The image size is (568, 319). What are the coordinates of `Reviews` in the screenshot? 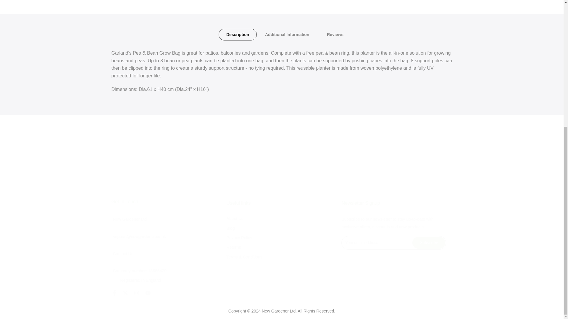 It's located at (335, 35).